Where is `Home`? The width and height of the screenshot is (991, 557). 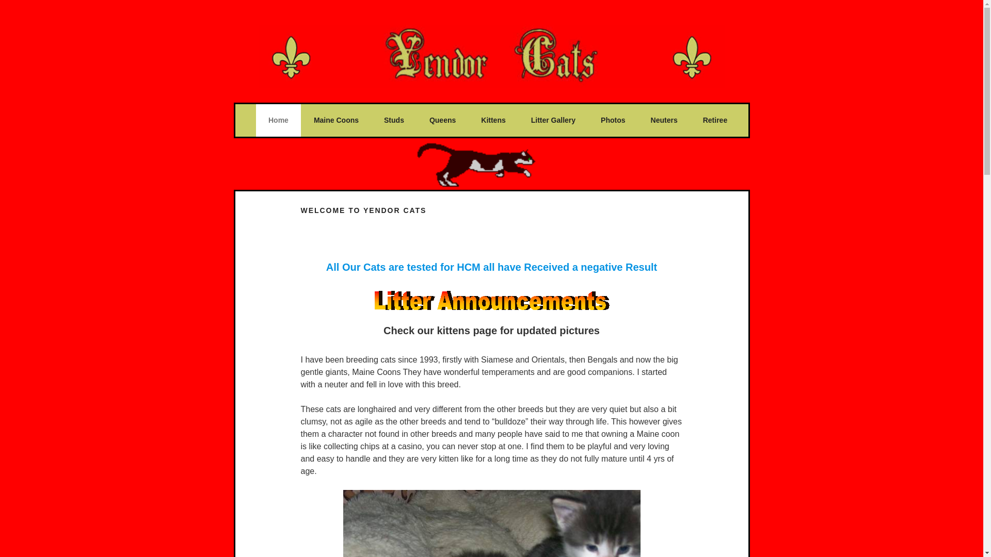 Home is located at coordinates (278, 121).